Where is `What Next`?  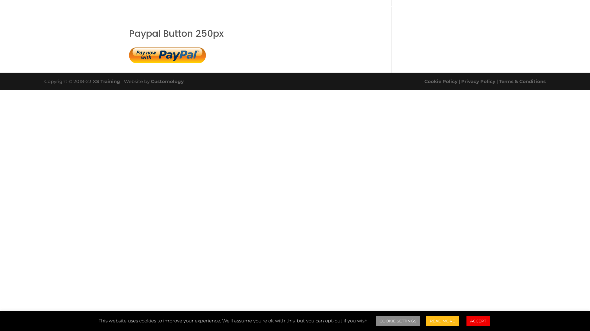 What Next is located at coordinates (388, 8).